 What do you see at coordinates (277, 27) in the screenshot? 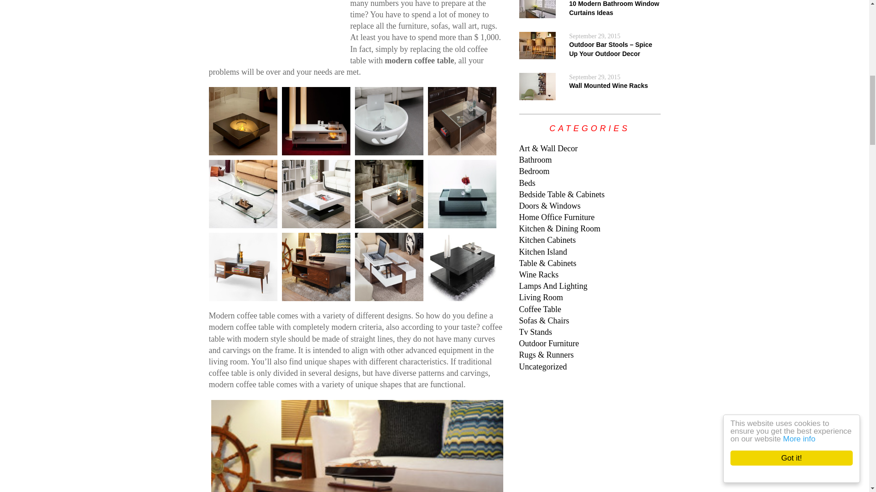
I see `Advertisement` at bounding box center [277, 27].